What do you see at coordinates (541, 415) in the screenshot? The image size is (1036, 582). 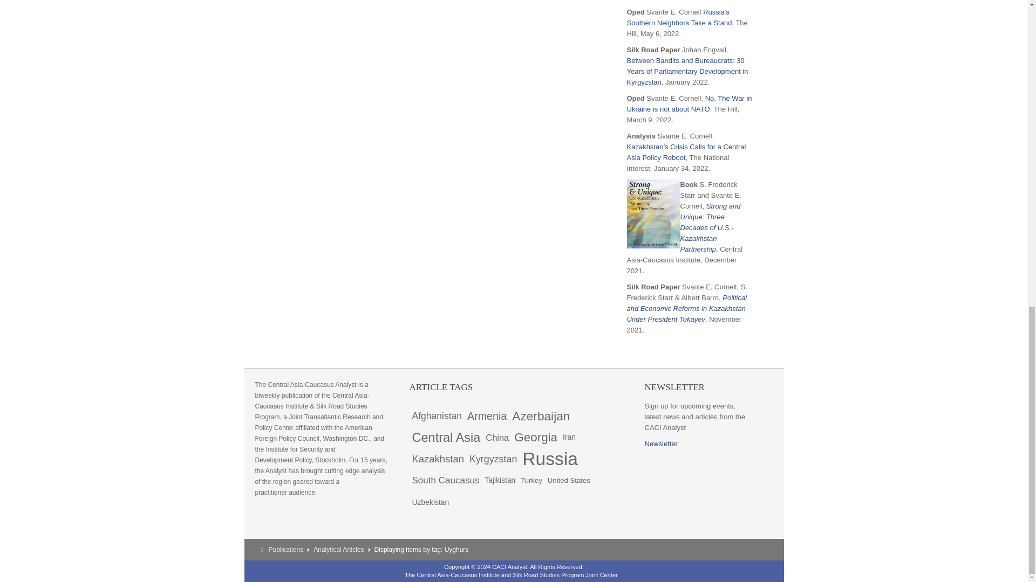 I see `Azerbaijan` at bounding box center [541, 415].